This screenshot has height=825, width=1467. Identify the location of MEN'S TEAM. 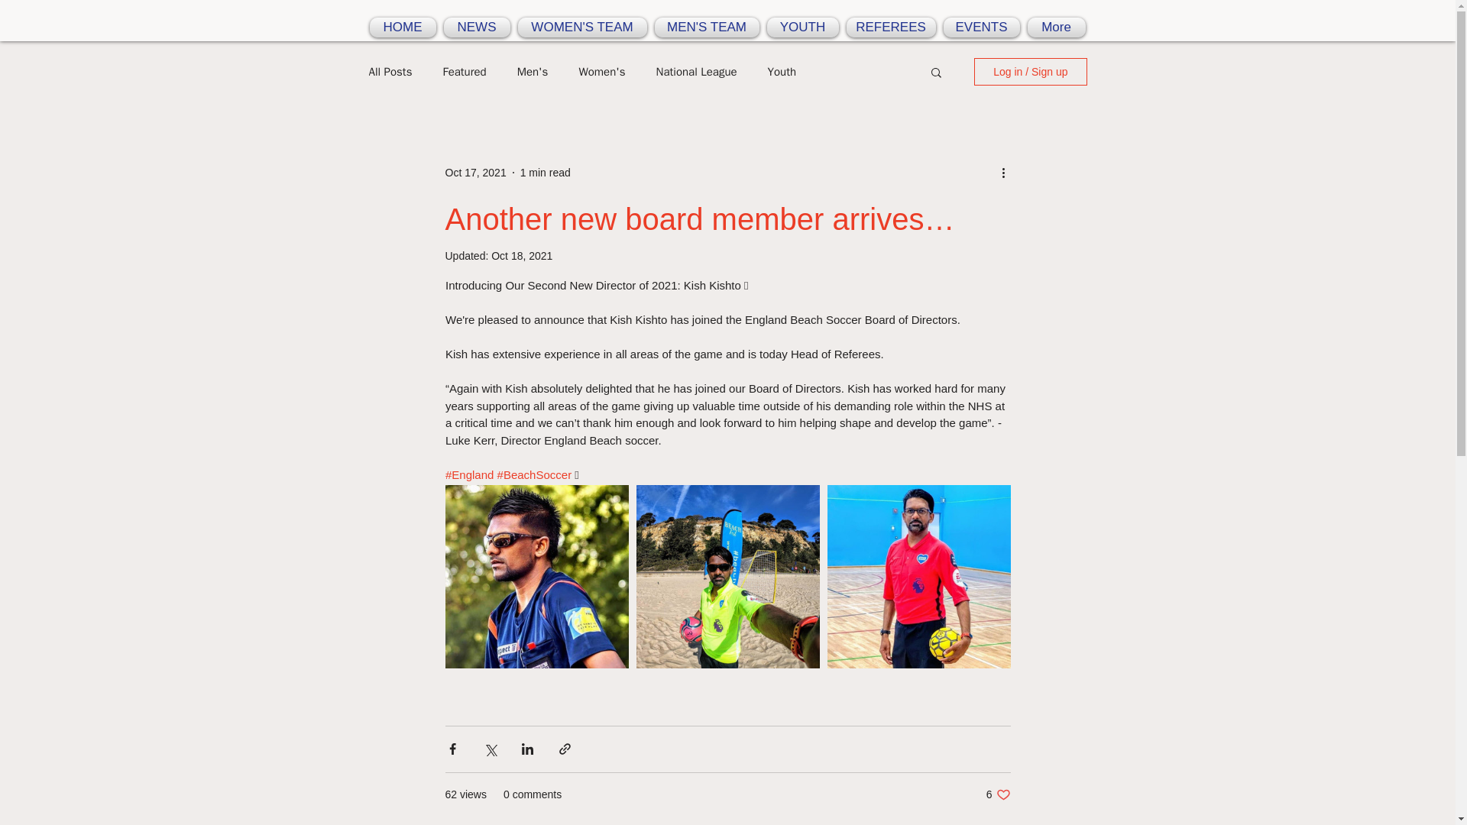
(782, 71).